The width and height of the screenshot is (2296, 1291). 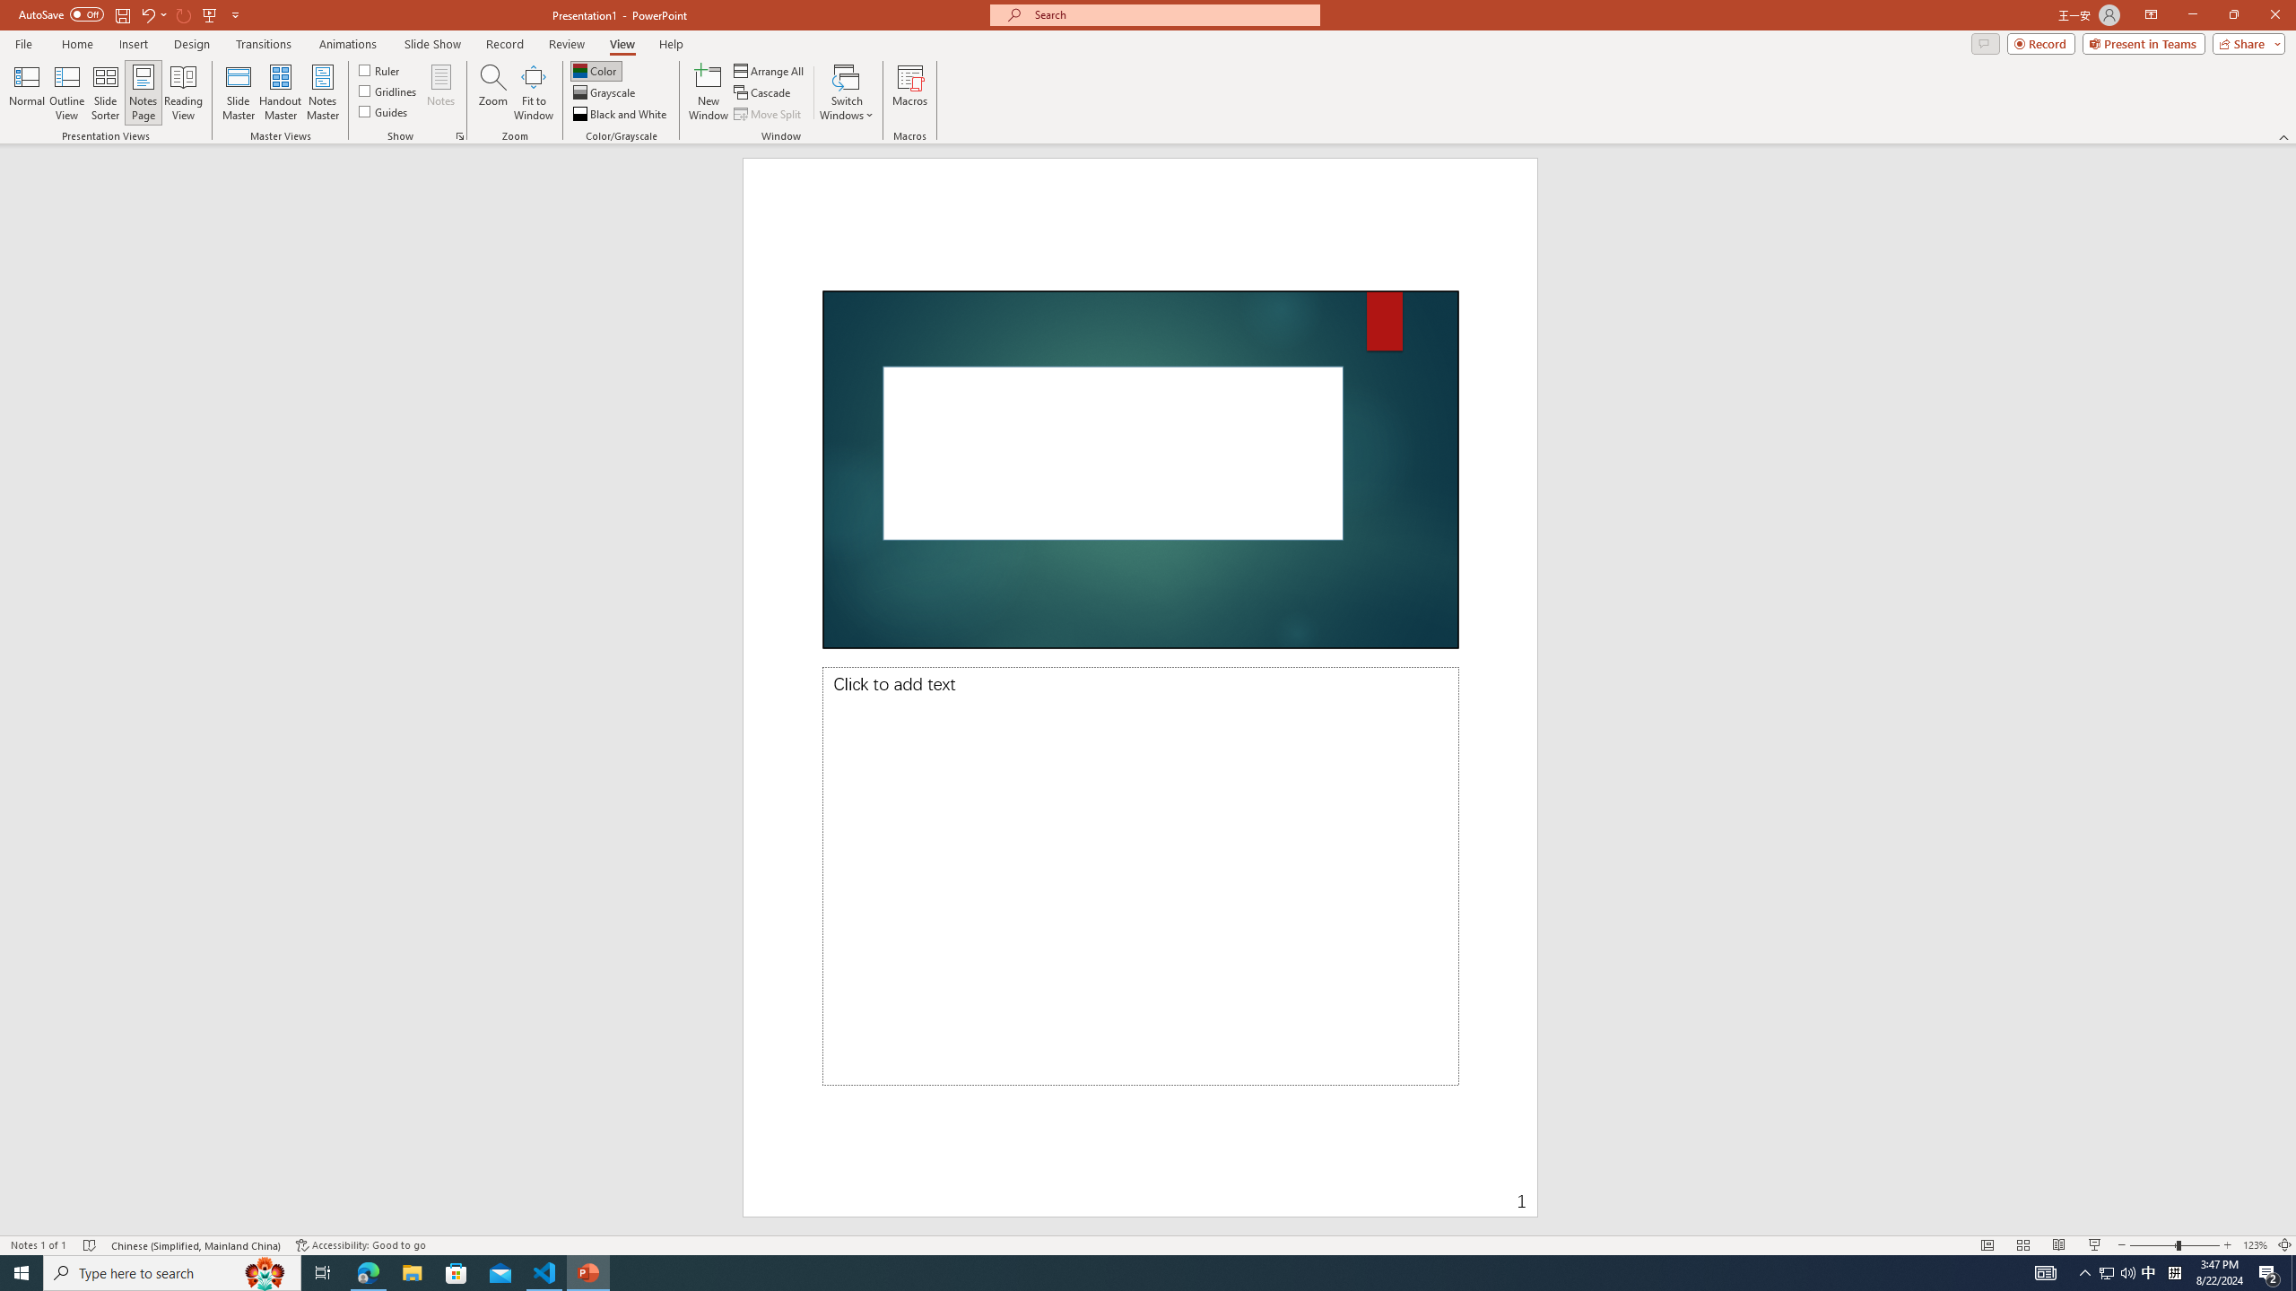 I want to click on Close, so click(x=2274, y=15).